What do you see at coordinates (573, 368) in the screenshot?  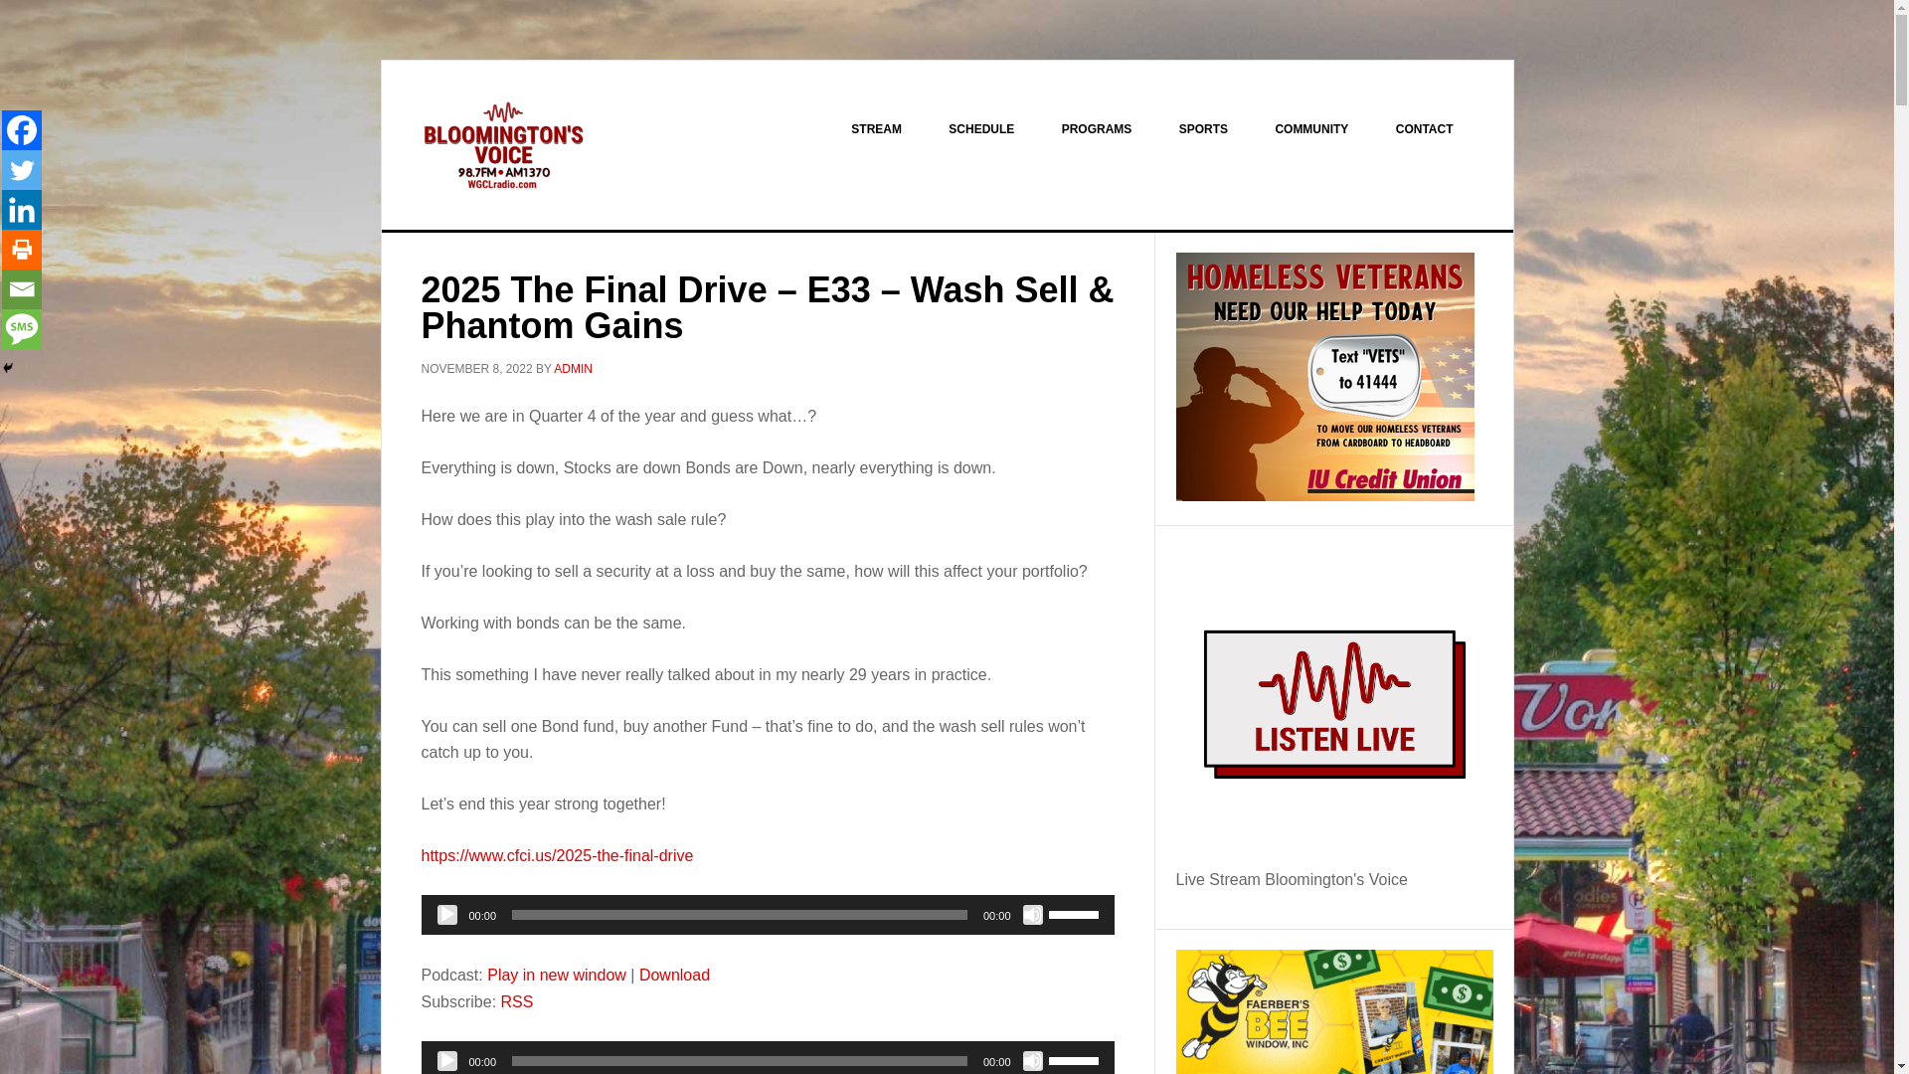 I see `ADMIN` at bounding box center [573, 368].